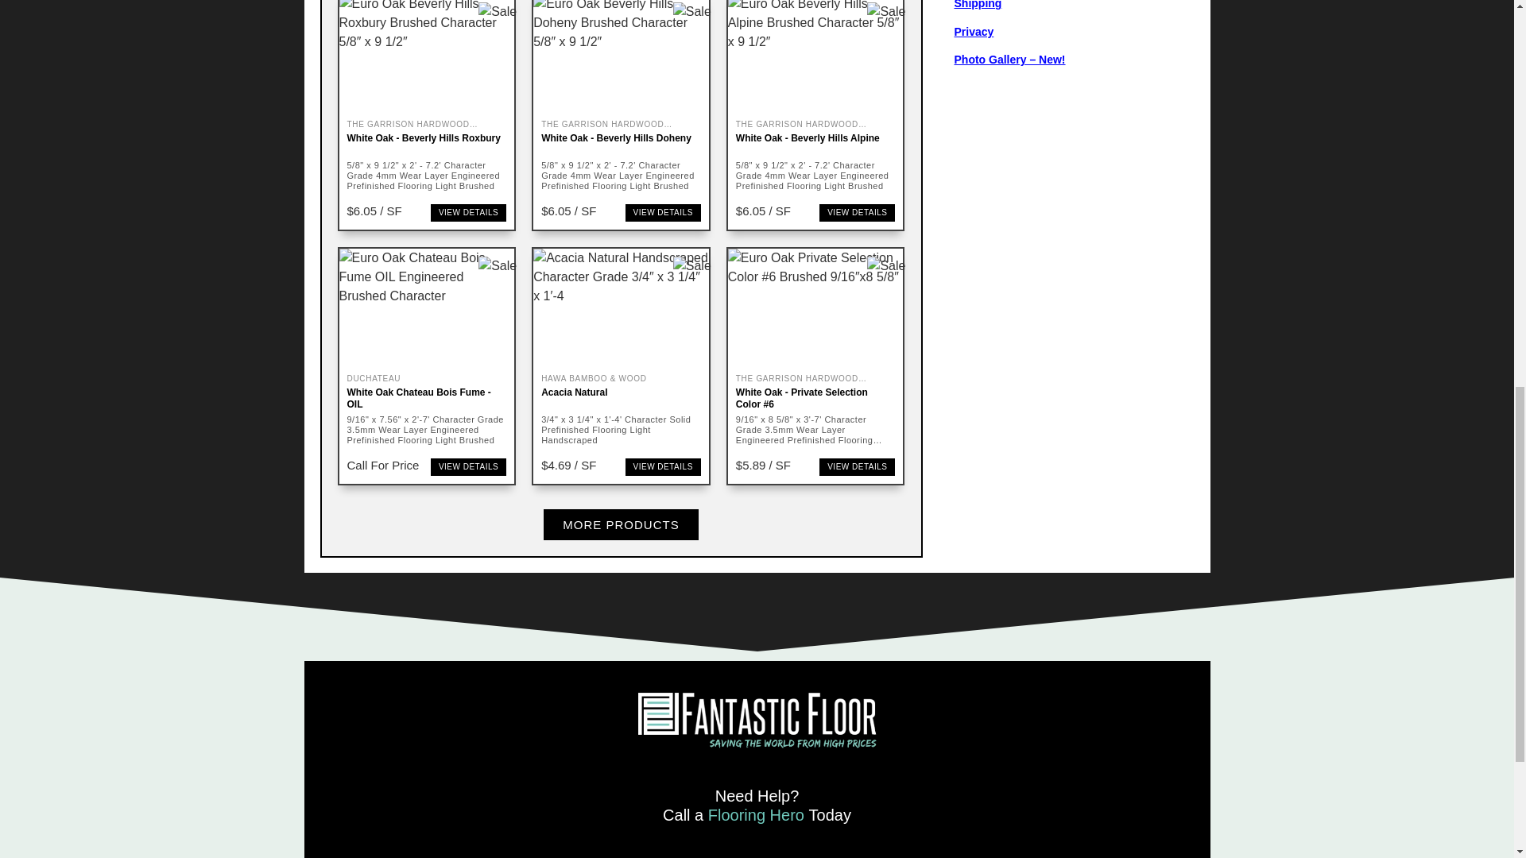  What do you see at coordinates (621, 308) in the screenshot?
I see `Acacia Natural Character Solid Prefinished Flooring` at bounding box center [621, 308].